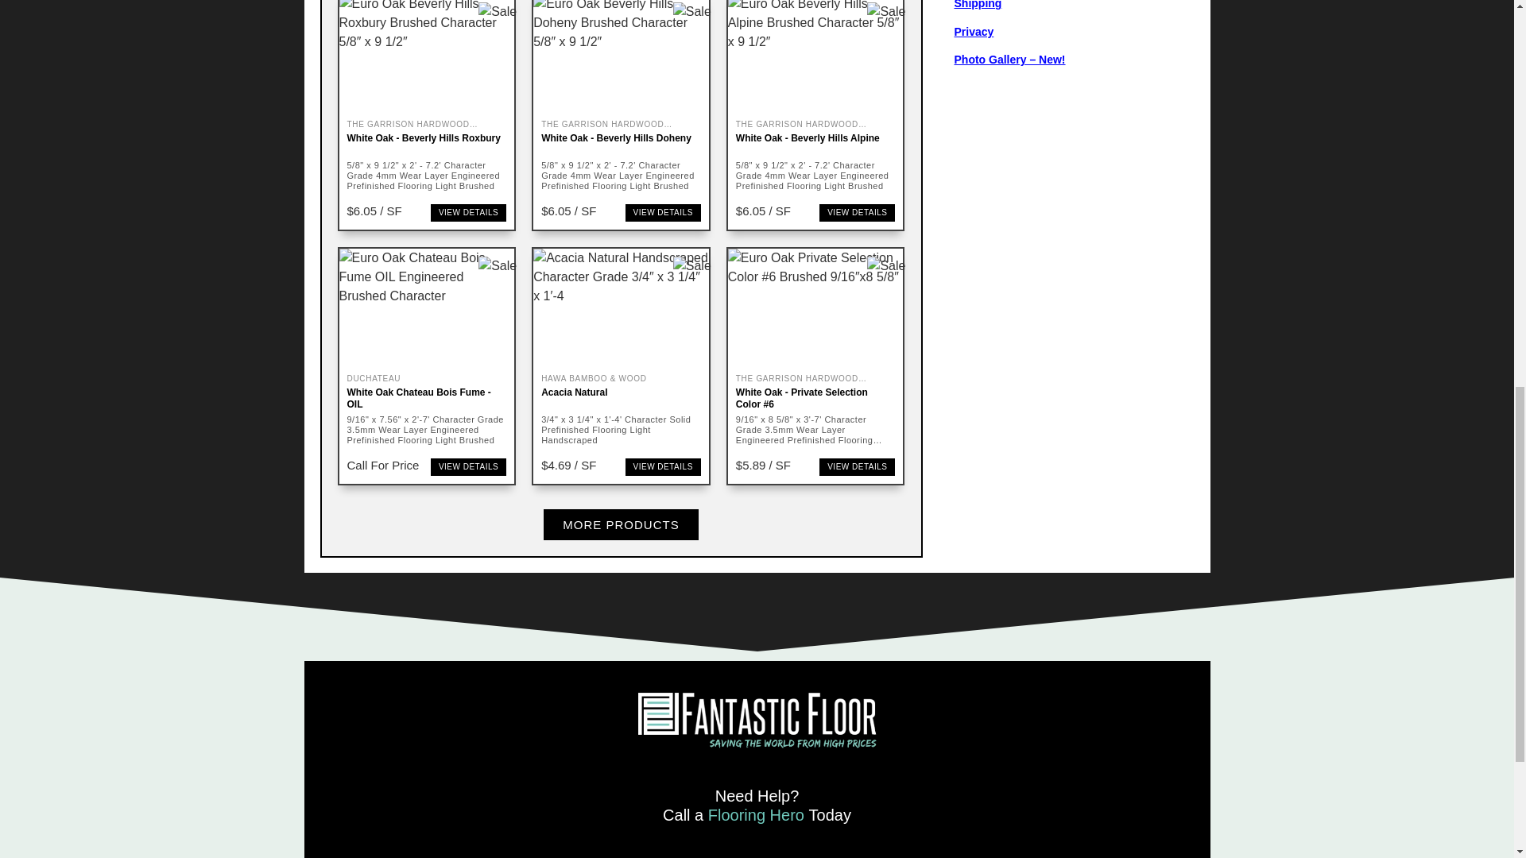  What do you see at coordinates (621, 308) in the screenshot?
I see `Acacia Natural Character Solid Prefinished Flooring` at bounding box center [621, 308].